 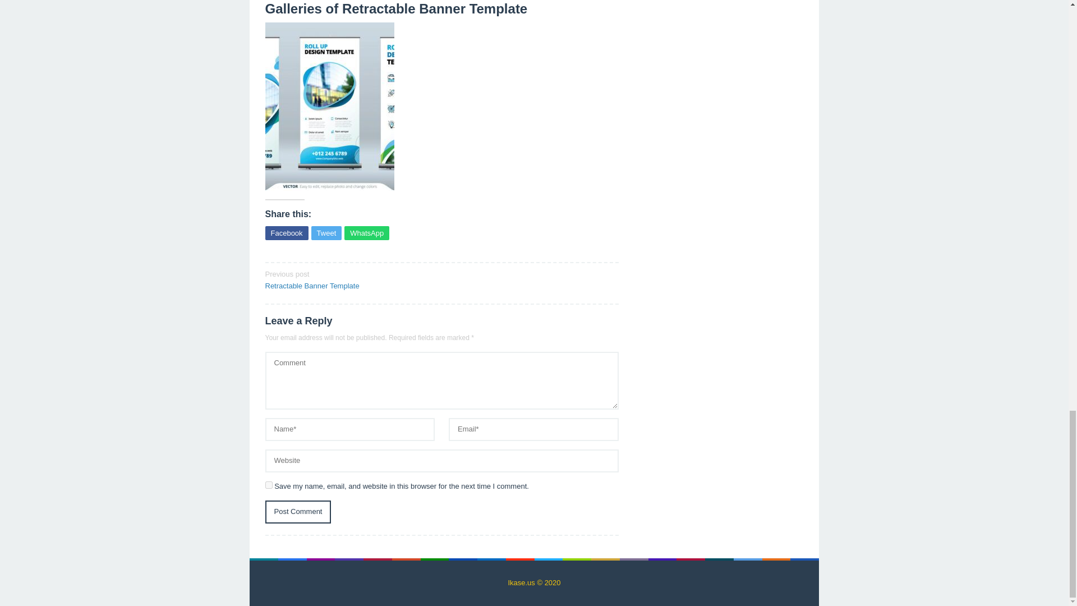 I want to click on WhatsApp, so click(x=367, y=232).